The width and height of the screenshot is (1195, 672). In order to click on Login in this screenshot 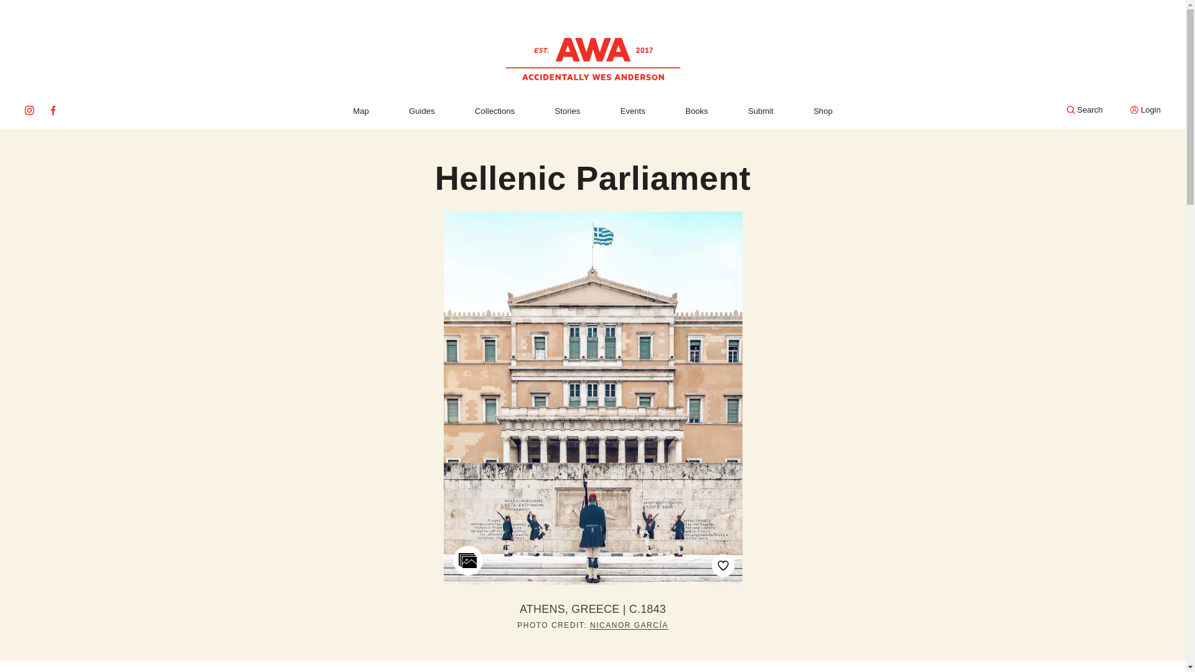, I will do `click(1145, 110)`.